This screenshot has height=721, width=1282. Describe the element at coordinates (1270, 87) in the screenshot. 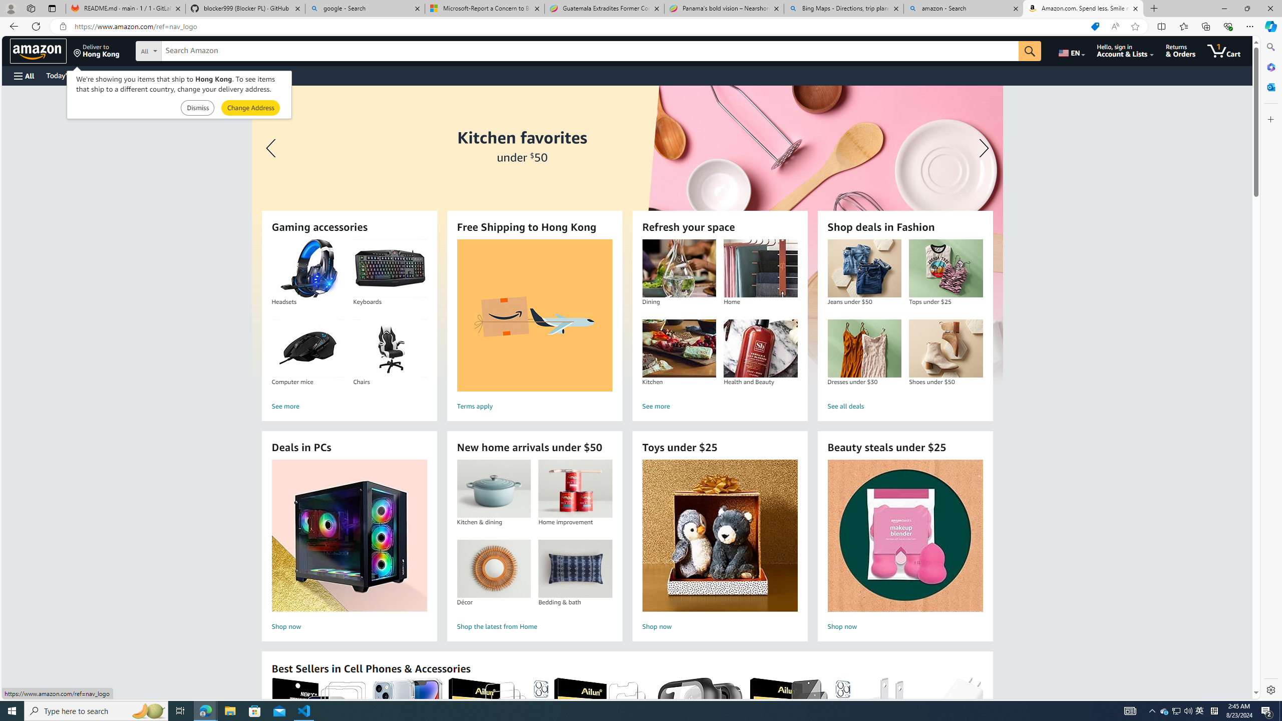

I see `Outlook` at that location.